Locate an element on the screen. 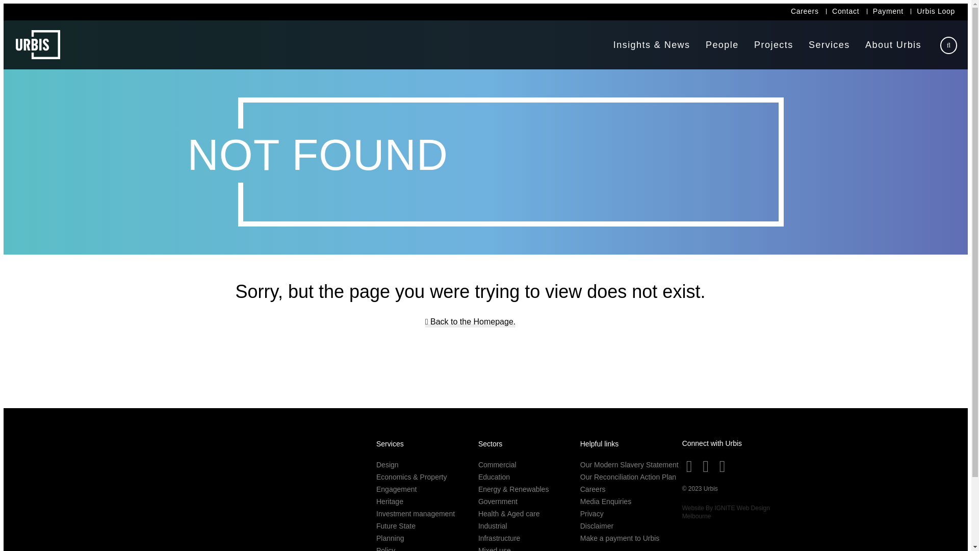 This screenshot has width=979, height=551. Health & Aged care is located at coordinates (509, 514).